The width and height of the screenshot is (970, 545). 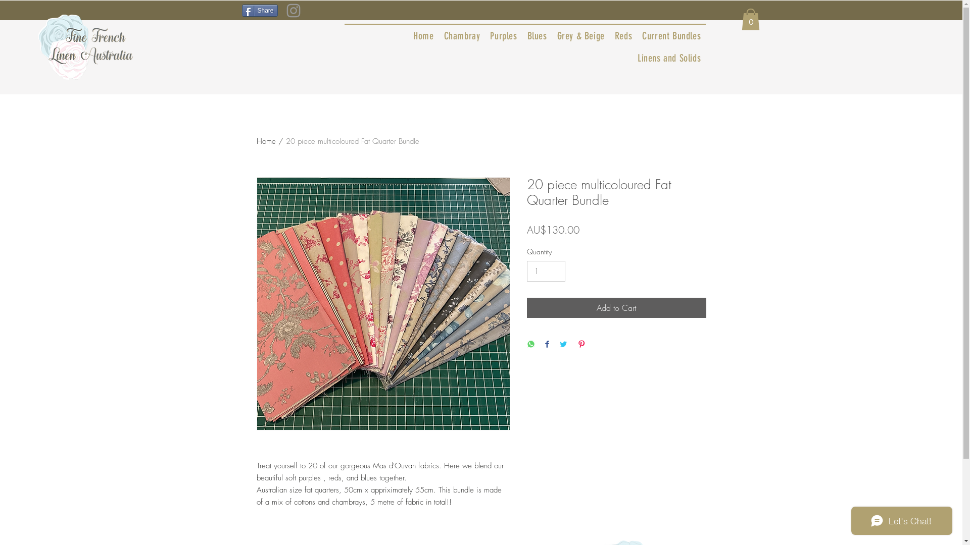 I want to click on Share, so click(x=260, y=11).